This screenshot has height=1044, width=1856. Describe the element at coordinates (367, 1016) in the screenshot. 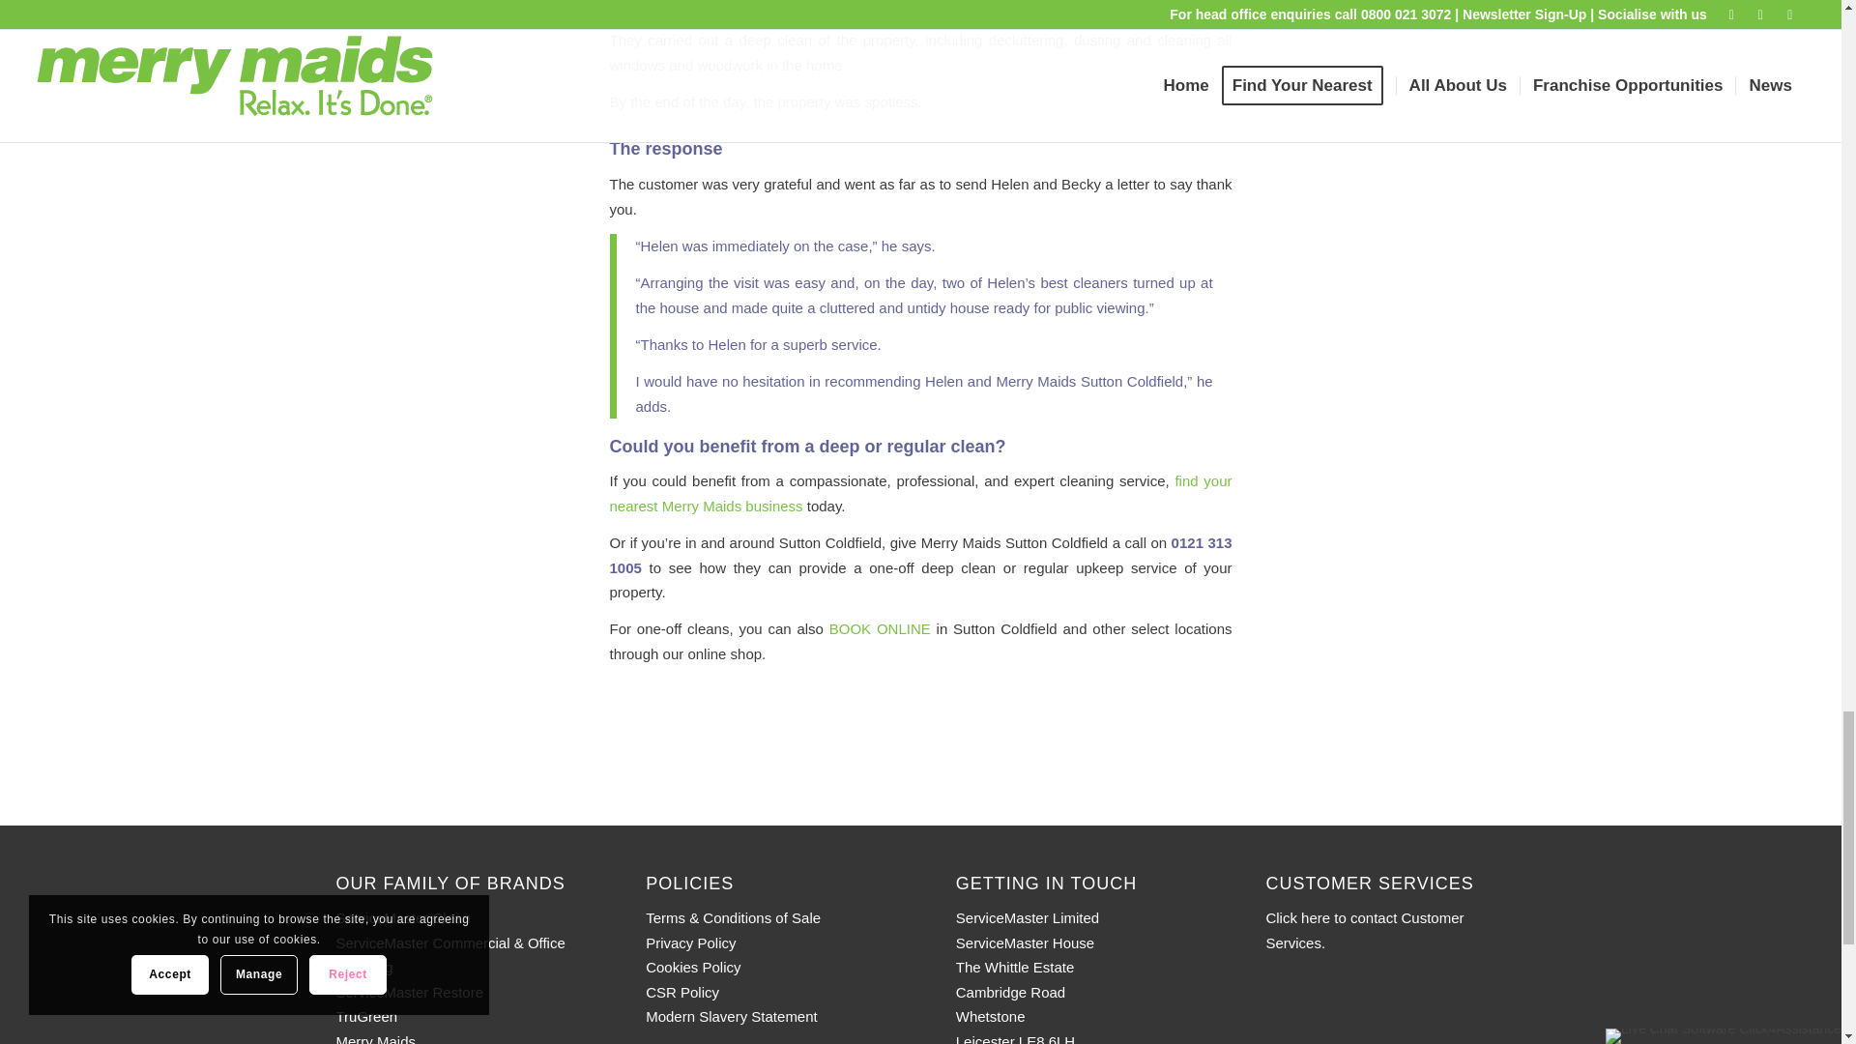

I see `TruGreen` at that location.